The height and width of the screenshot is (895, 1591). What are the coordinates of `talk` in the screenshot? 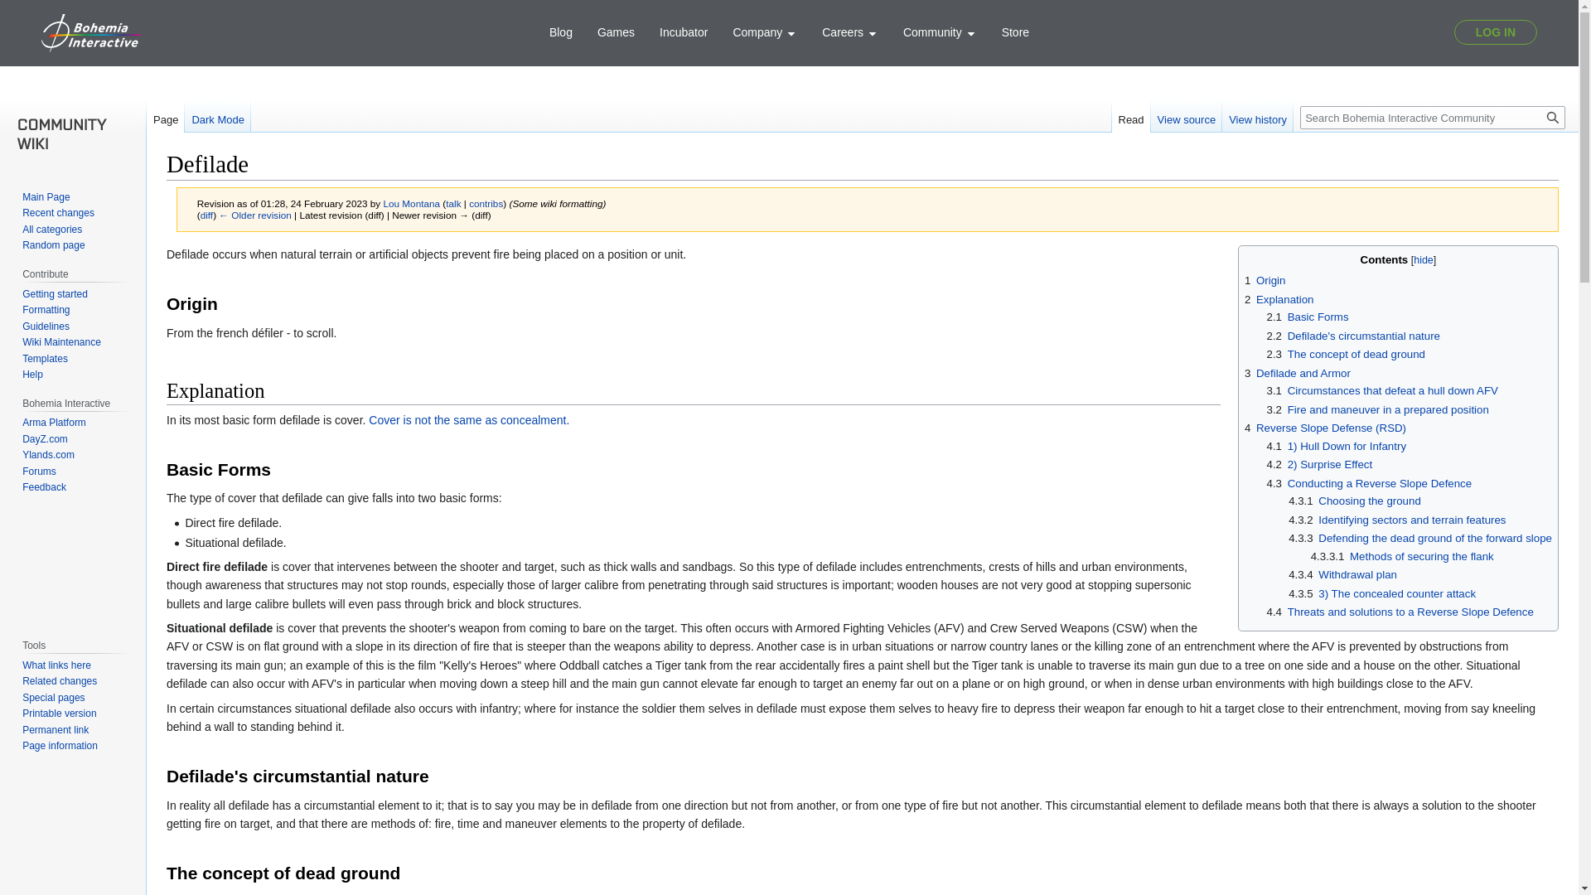 It's located at (452, 202).